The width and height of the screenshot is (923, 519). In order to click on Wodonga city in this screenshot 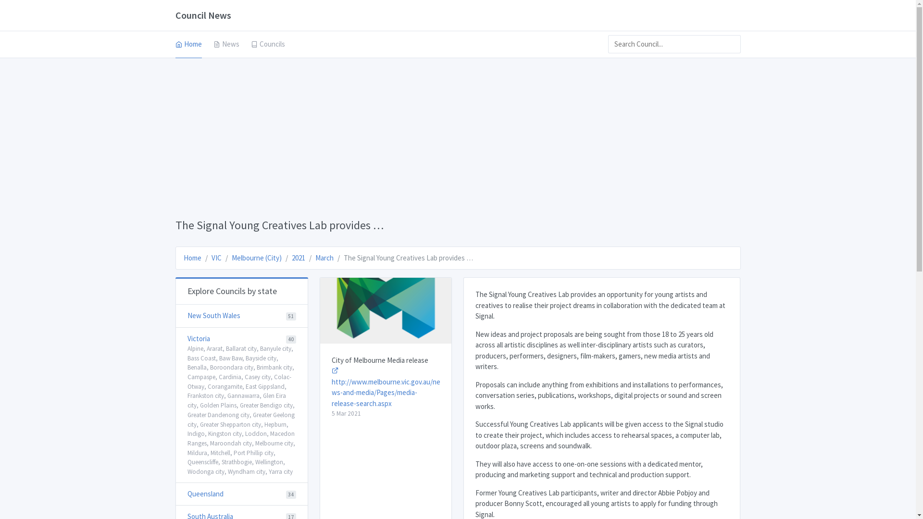, I will do `click(206, 472)`.